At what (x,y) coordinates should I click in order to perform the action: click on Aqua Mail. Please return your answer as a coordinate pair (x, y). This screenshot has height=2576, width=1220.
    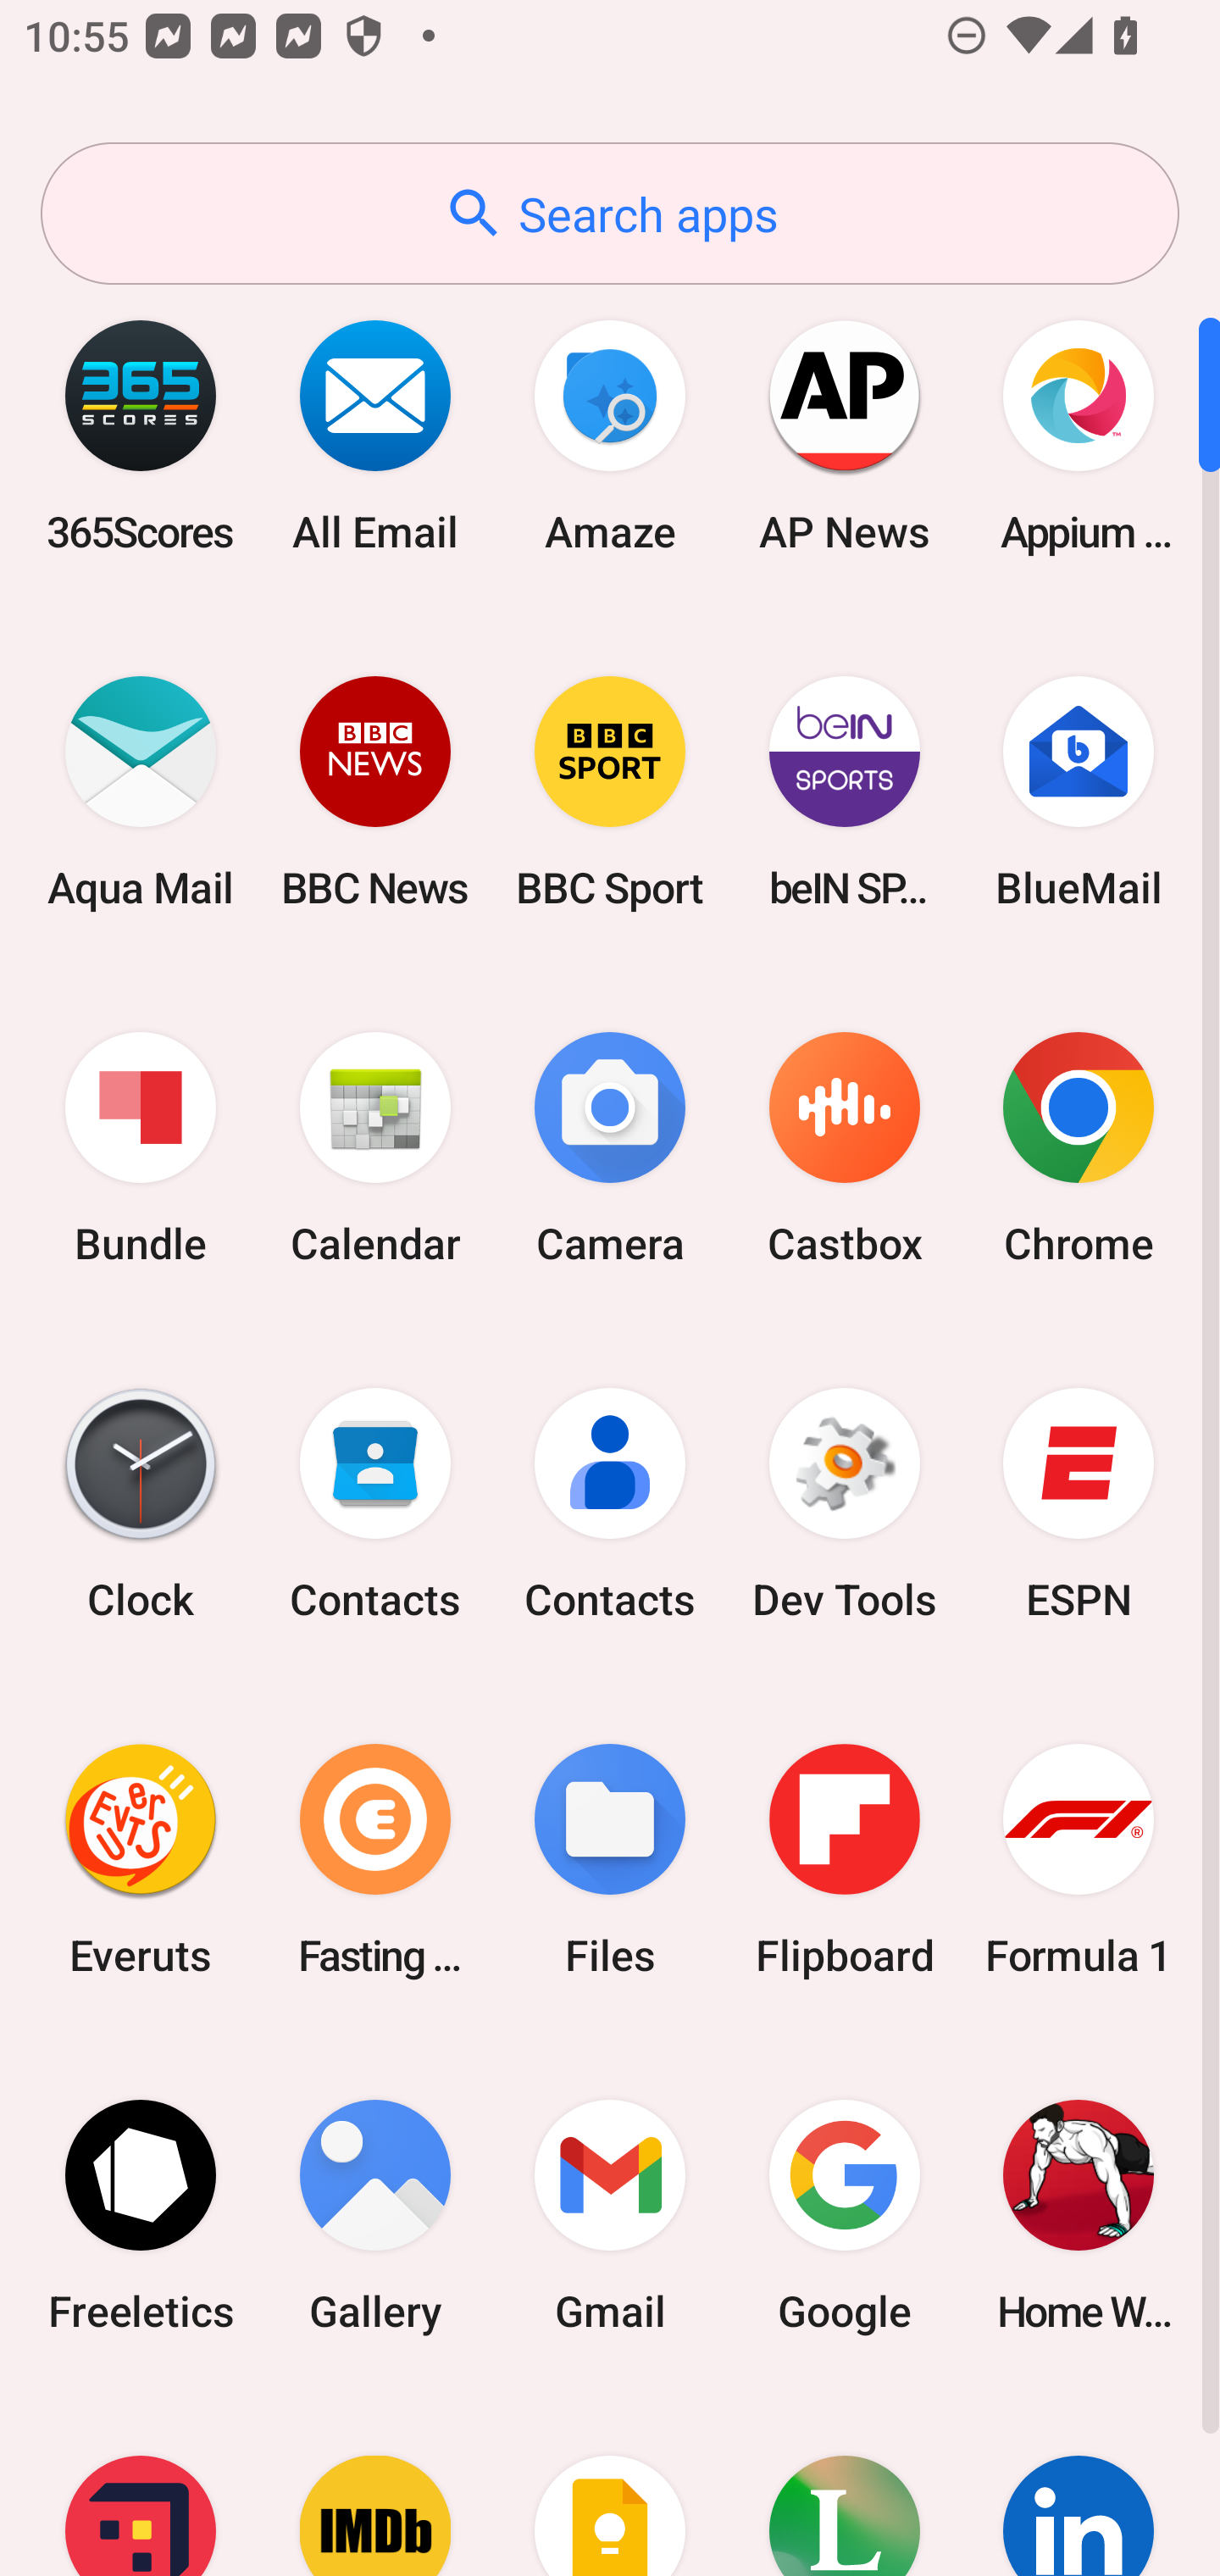
    Looking at the image, I should click on (141, 791).